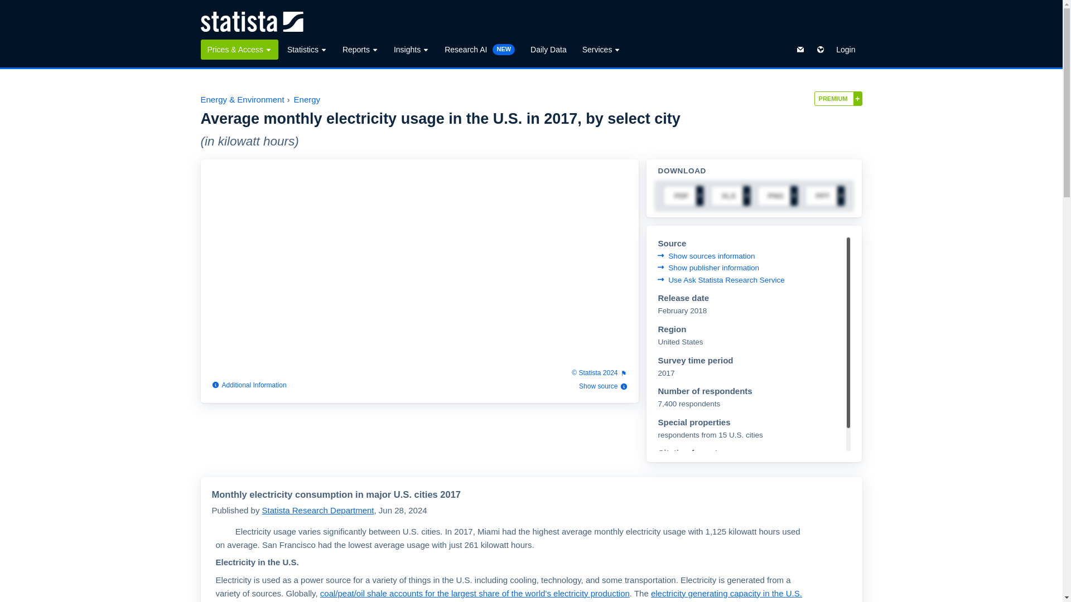  Describe the element at coordinates (846, 49) in the screenshot. I see `Login` at that location.